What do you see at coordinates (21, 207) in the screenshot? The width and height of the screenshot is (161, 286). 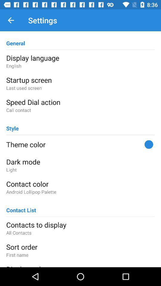 I see `click the contact list icon` at bounding box center [21, 207].